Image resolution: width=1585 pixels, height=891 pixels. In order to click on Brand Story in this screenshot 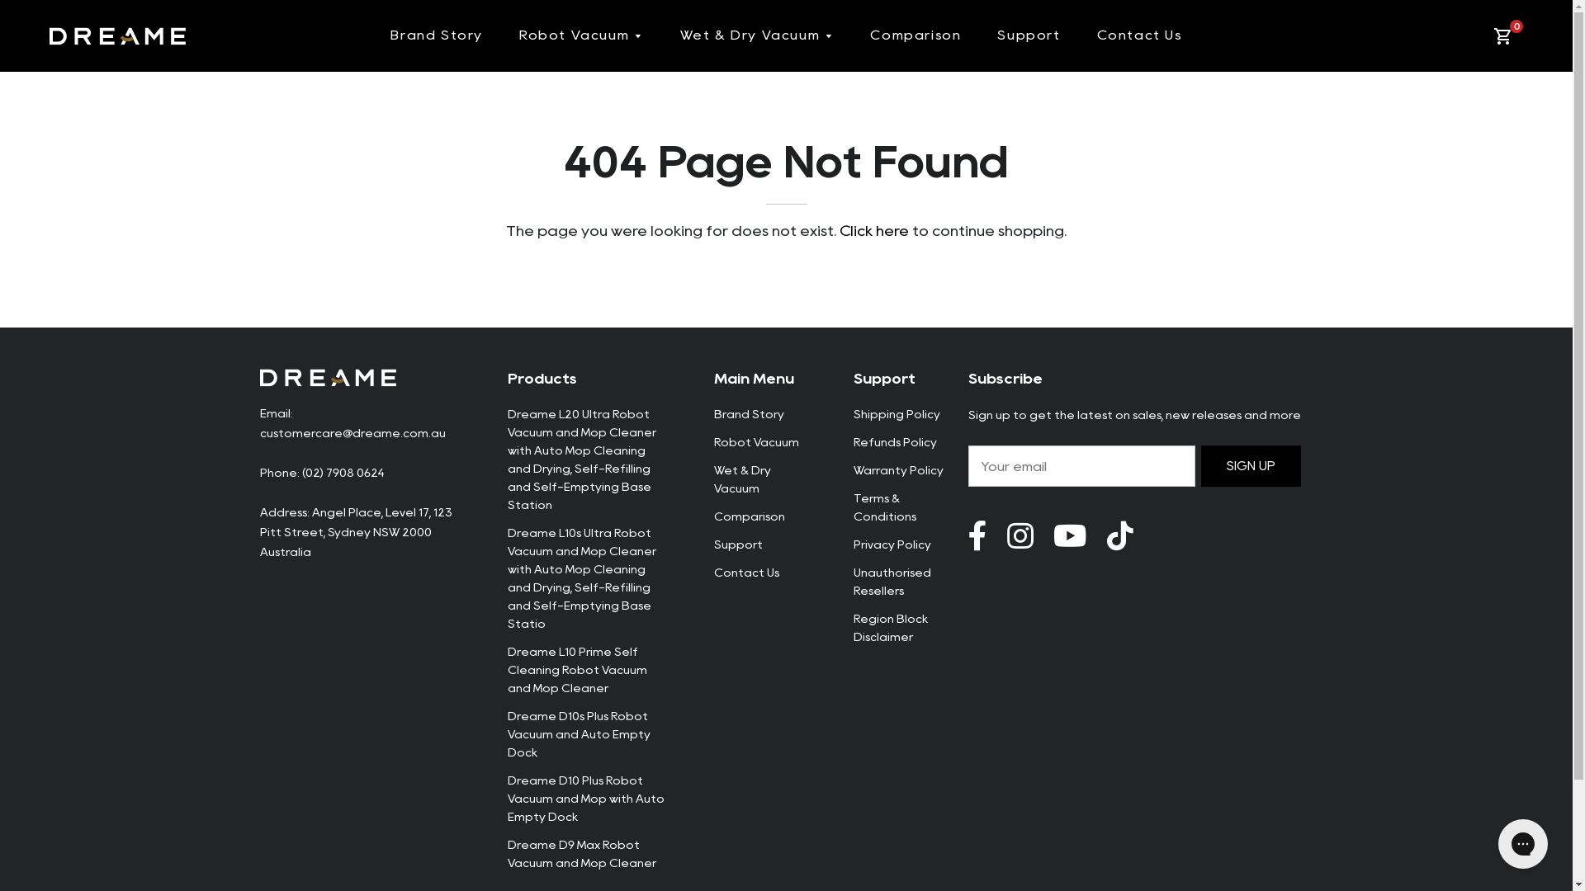, I will do `click(748, 414)`.